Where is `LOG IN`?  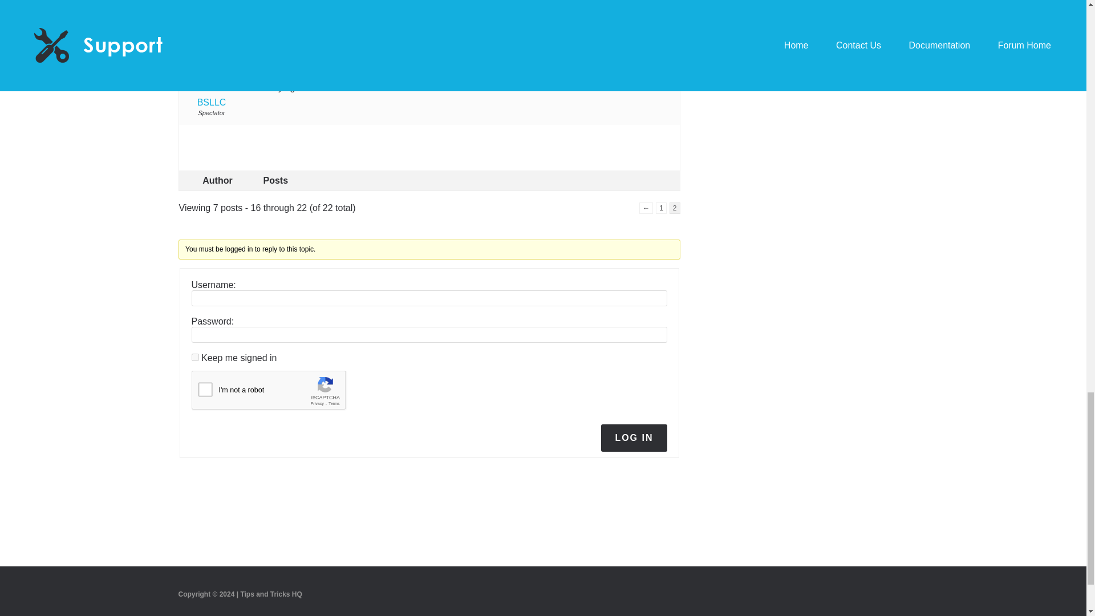 LOG IN is located at coordinates (634, 438).